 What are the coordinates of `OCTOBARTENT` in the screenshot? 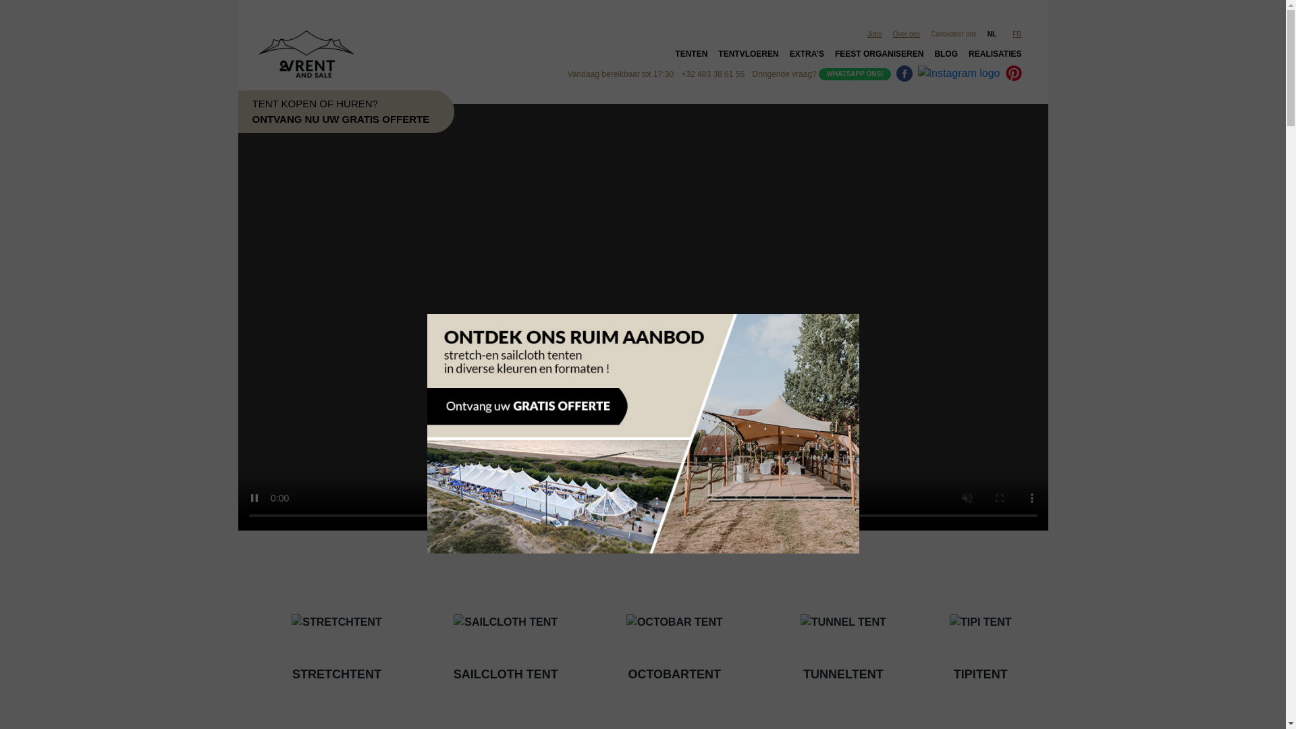 It's located at (674, 634).